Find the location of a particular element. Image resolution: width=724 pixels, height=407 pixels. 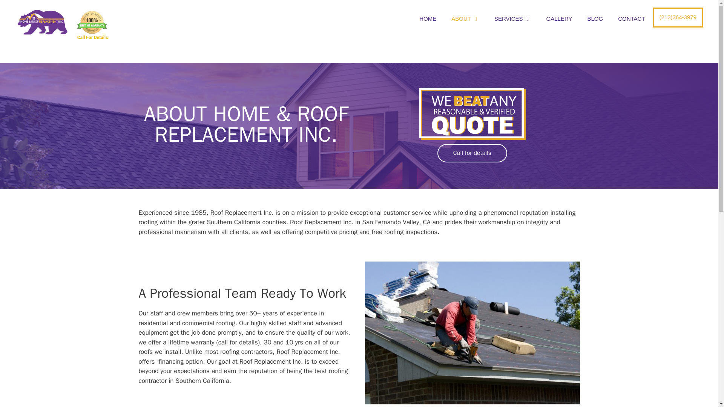

HOME is located at coordinates (428, 19).